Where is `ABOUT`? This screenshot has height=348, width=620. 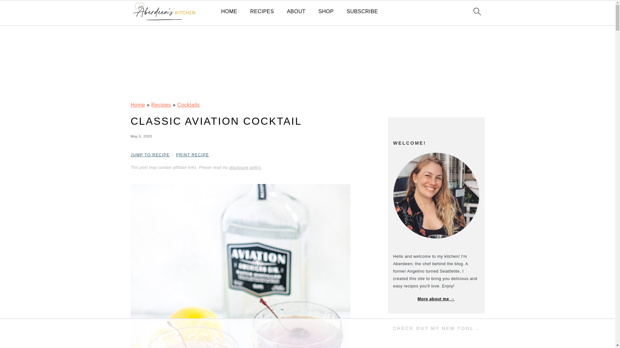
ABOUT is located at coordinates (296, 11).